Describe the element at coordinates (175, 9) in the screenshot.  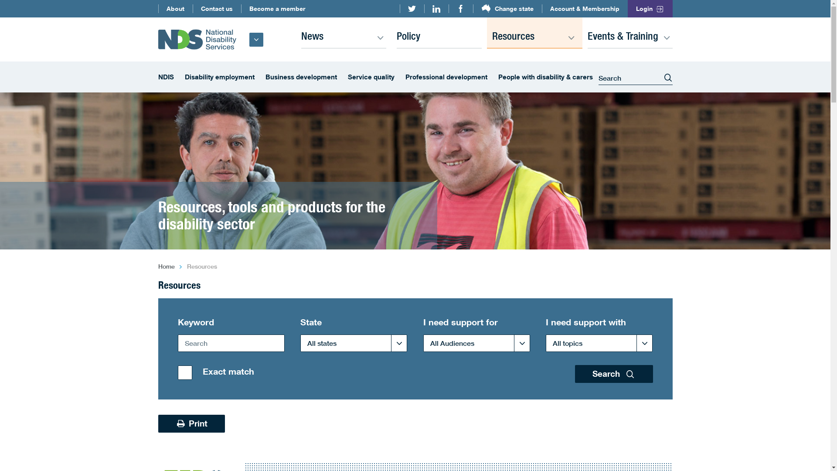
I see `About` at that location.